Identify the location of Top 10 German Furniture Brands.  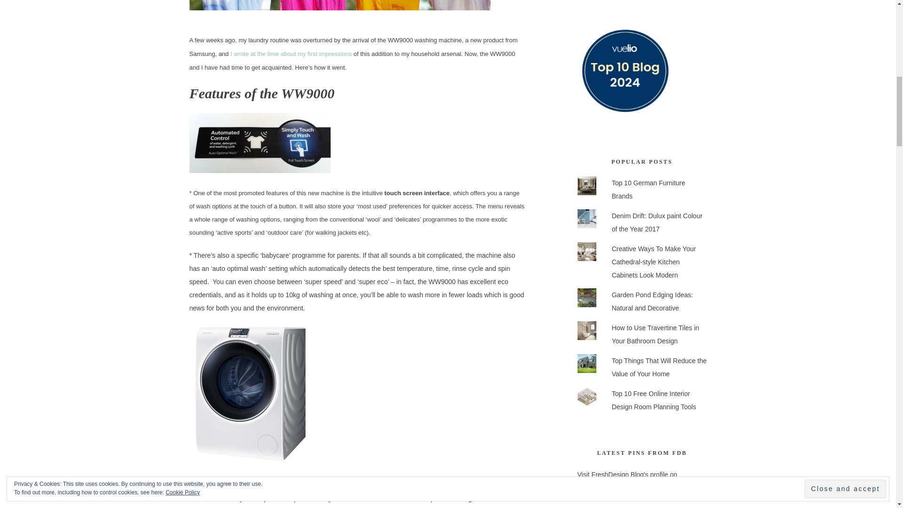
(649, 190).